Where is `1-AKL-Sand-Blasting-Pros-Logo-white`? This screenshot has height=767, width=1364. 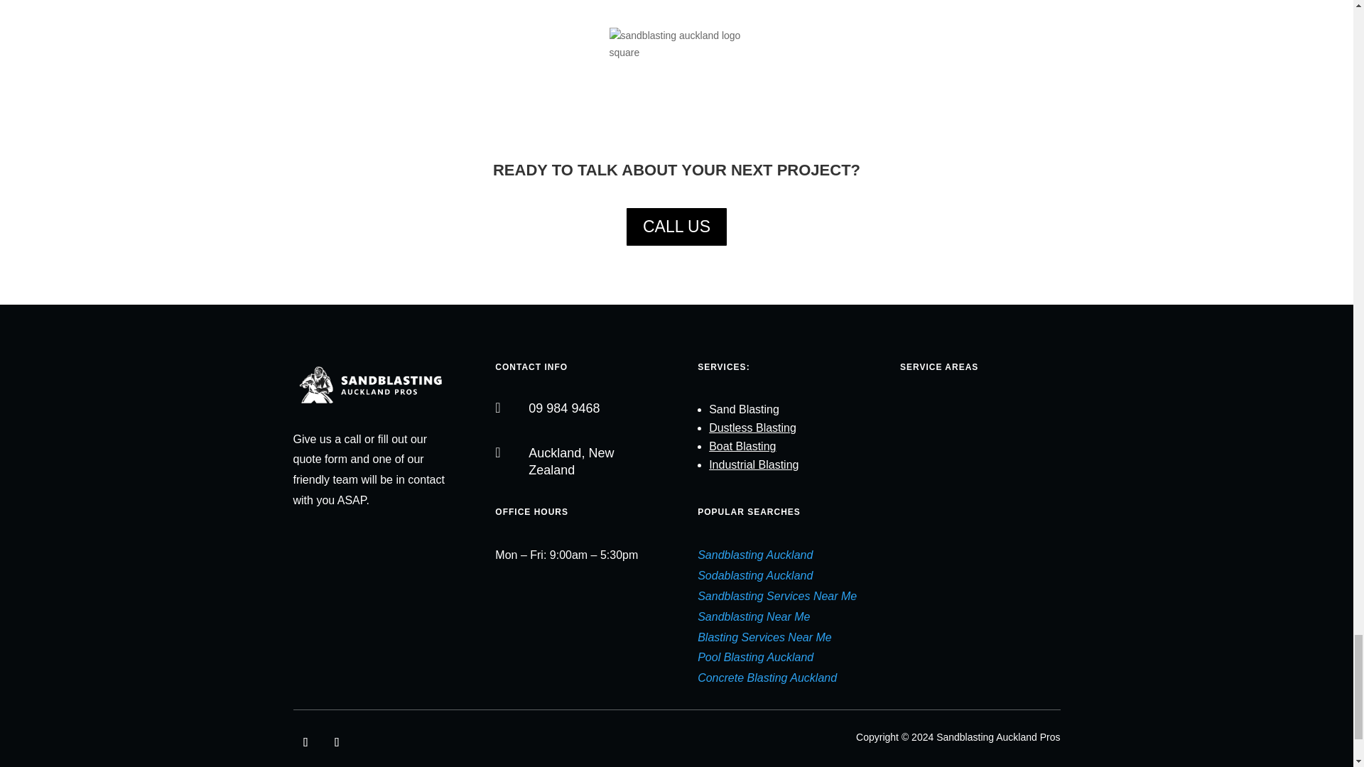
1-AKL-Sand-Blasting-Pros-Logo-white is located at coordinates (372, 385).